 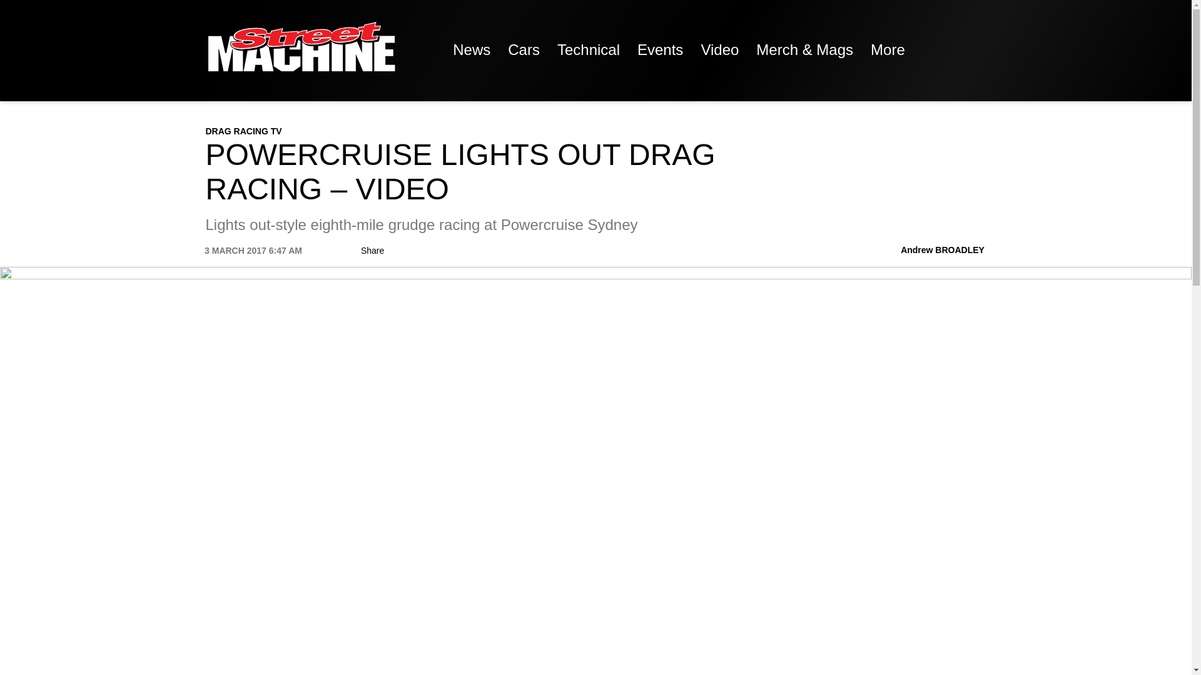 I want to click on News, so click(x=472, y=50).